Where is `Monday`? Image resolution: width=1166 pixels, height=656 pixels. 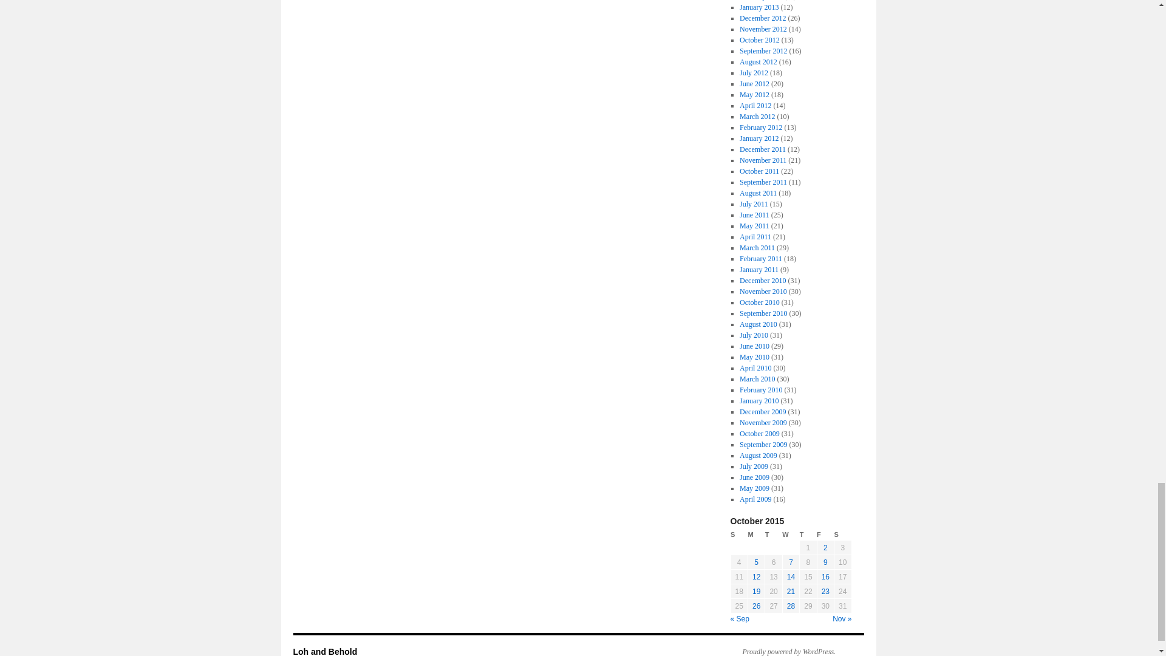
Monday is located at coordinates (755, 535).